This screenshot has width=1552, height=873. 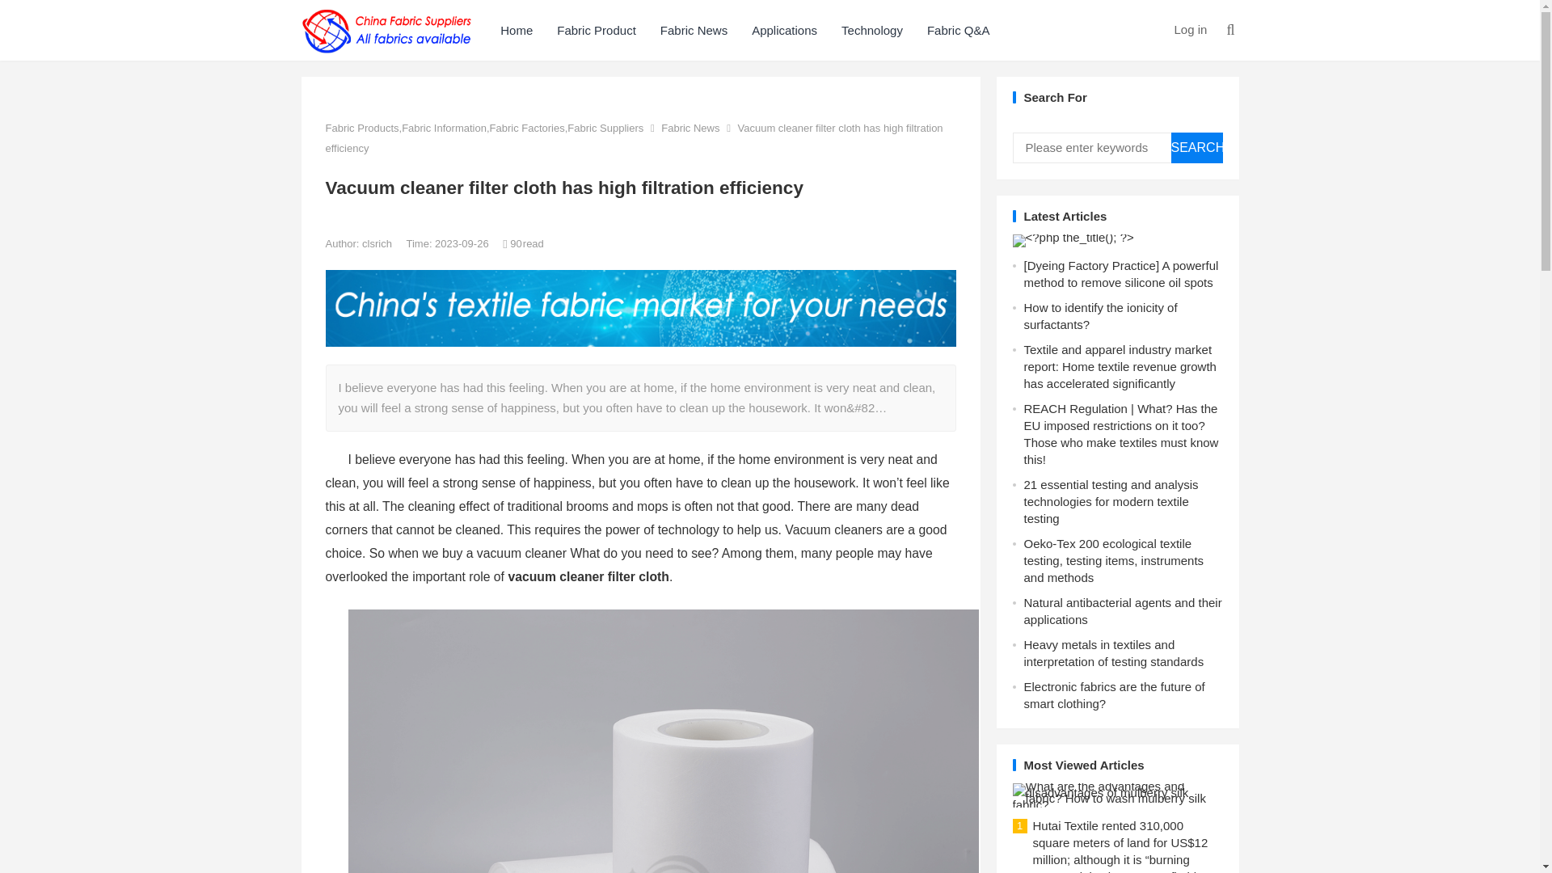 I want to click on Applications, so click(x=784, y=30).